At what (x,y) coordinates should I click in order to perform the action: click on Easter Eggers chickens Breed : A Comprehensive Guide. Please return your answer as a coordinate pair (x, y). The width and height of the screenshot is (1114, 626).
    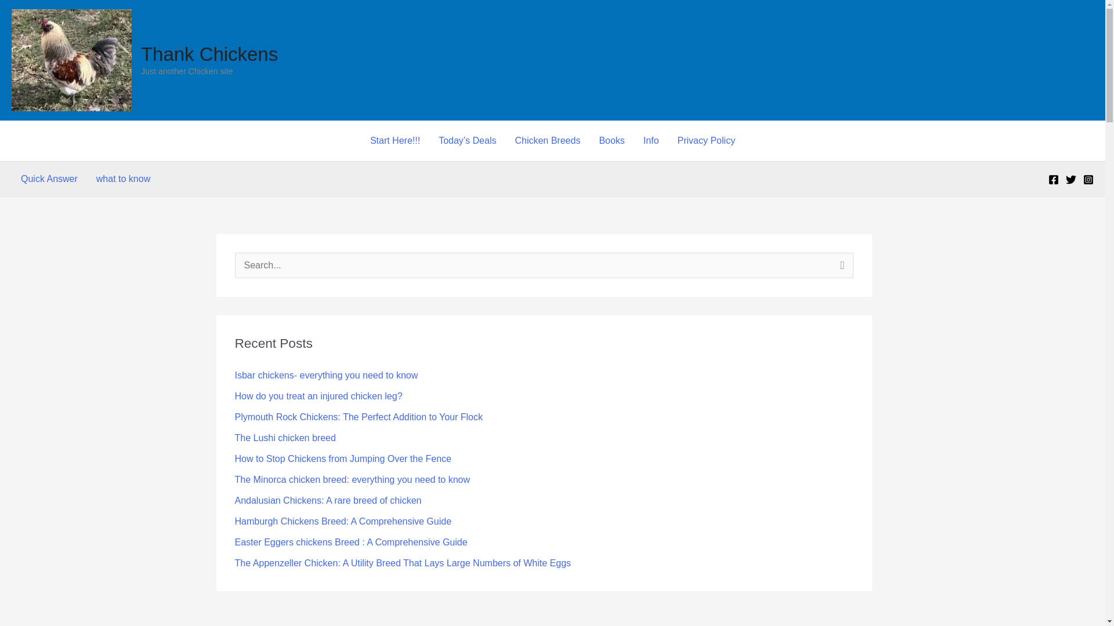
    Looking at the image, I should click on (350, 541).